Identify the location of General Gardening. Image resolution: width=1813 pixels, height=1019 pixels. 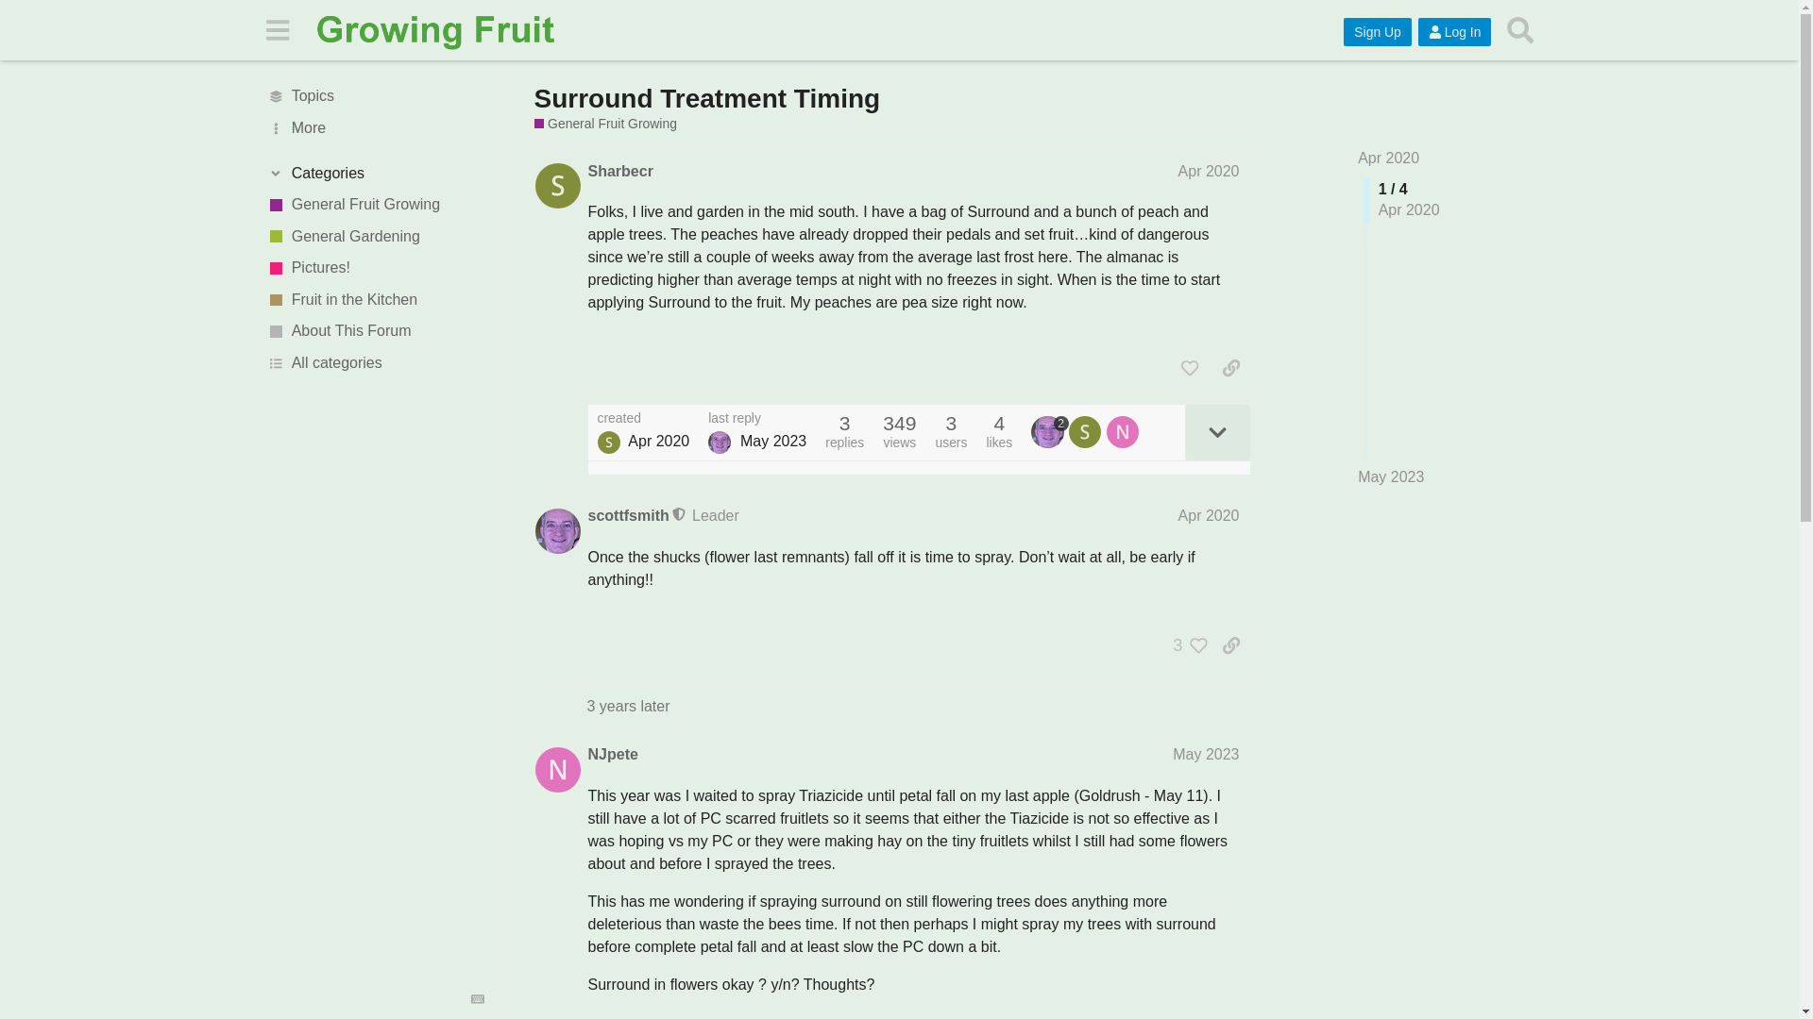
(375, 236).